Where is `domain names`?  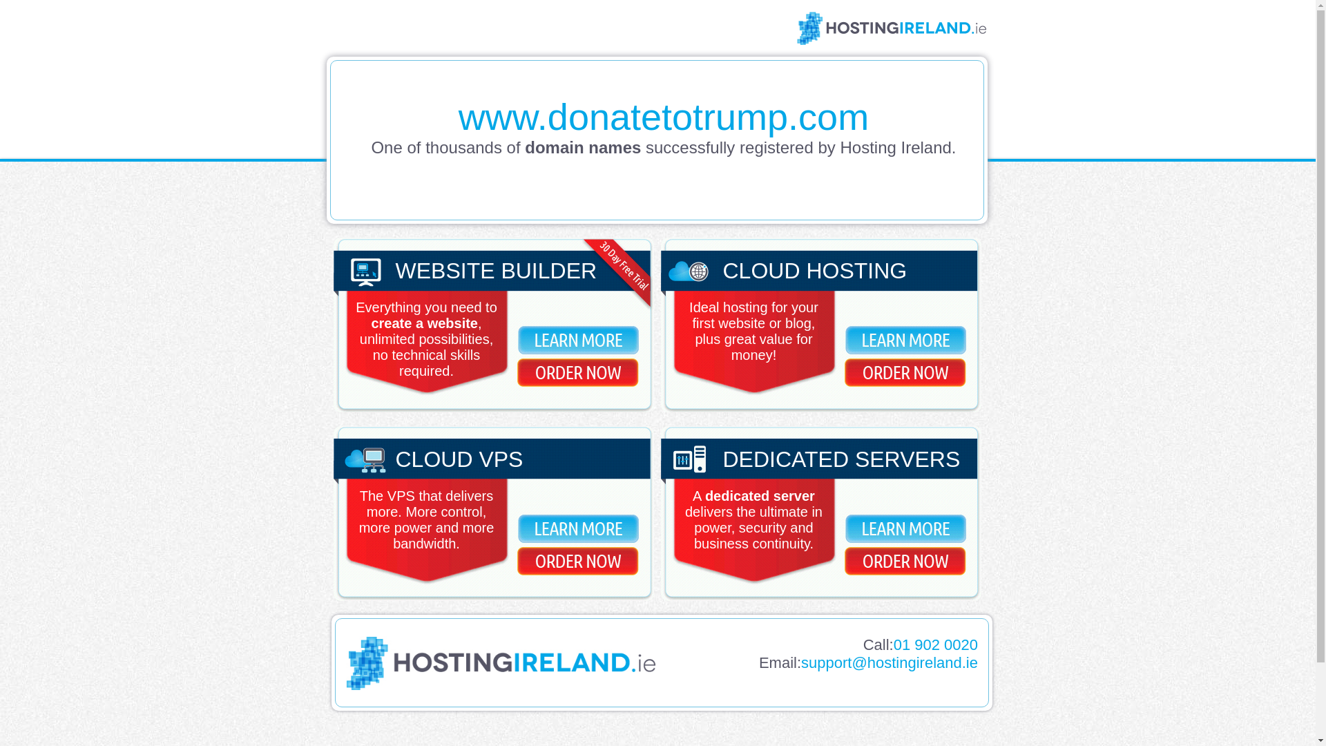 domain names is located at coordinates (583, 146).